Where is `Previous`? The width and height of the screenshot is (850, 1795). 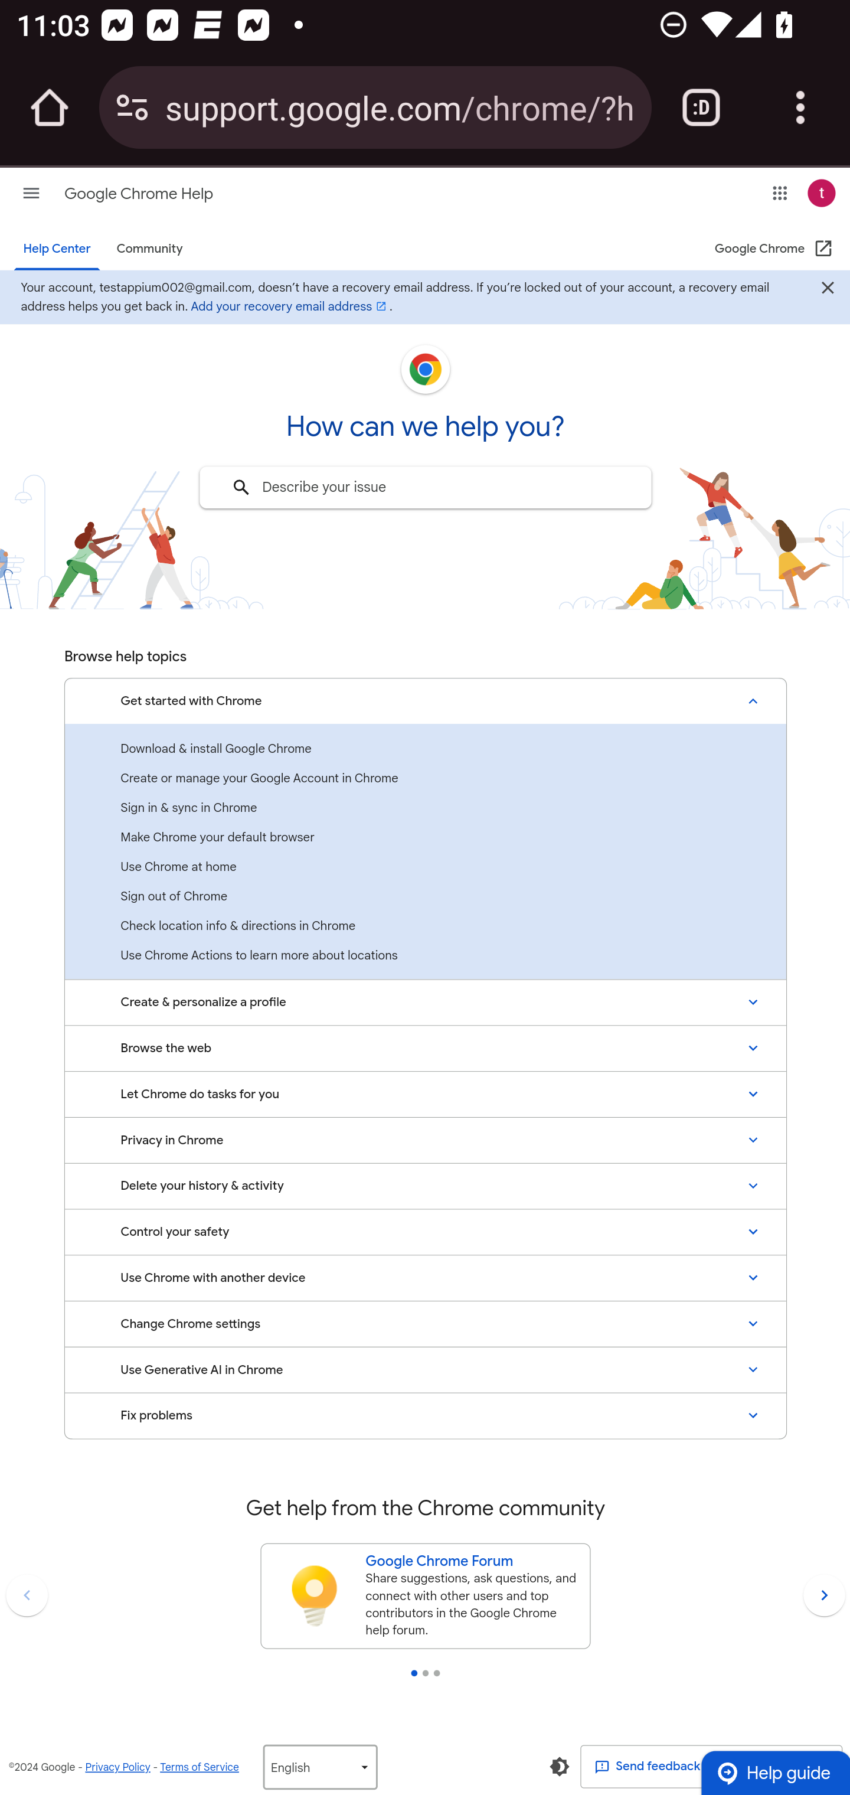
Previous is located at coordinates (27, 1595).